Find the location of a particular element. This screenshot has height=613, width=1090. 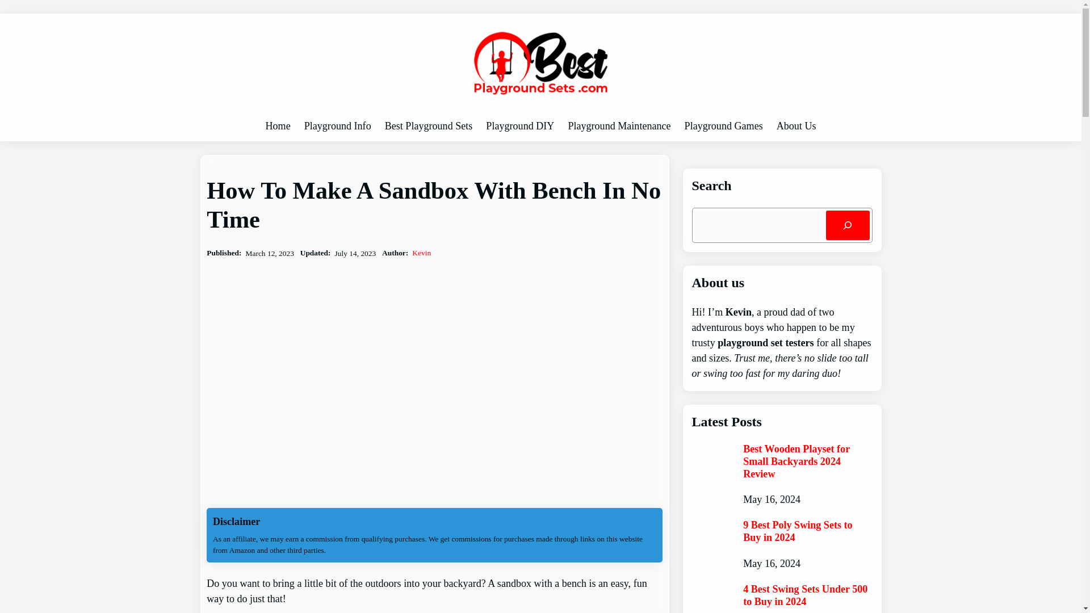

Home is located at coordinates (278, 126).